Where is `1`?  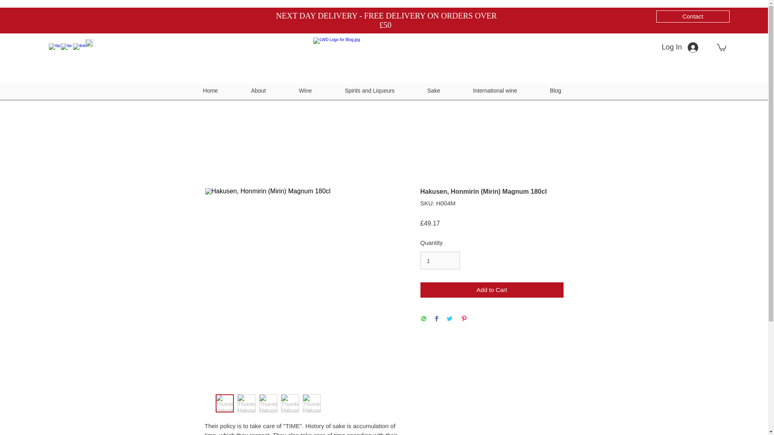
1 is located at coordinates (440, 260).